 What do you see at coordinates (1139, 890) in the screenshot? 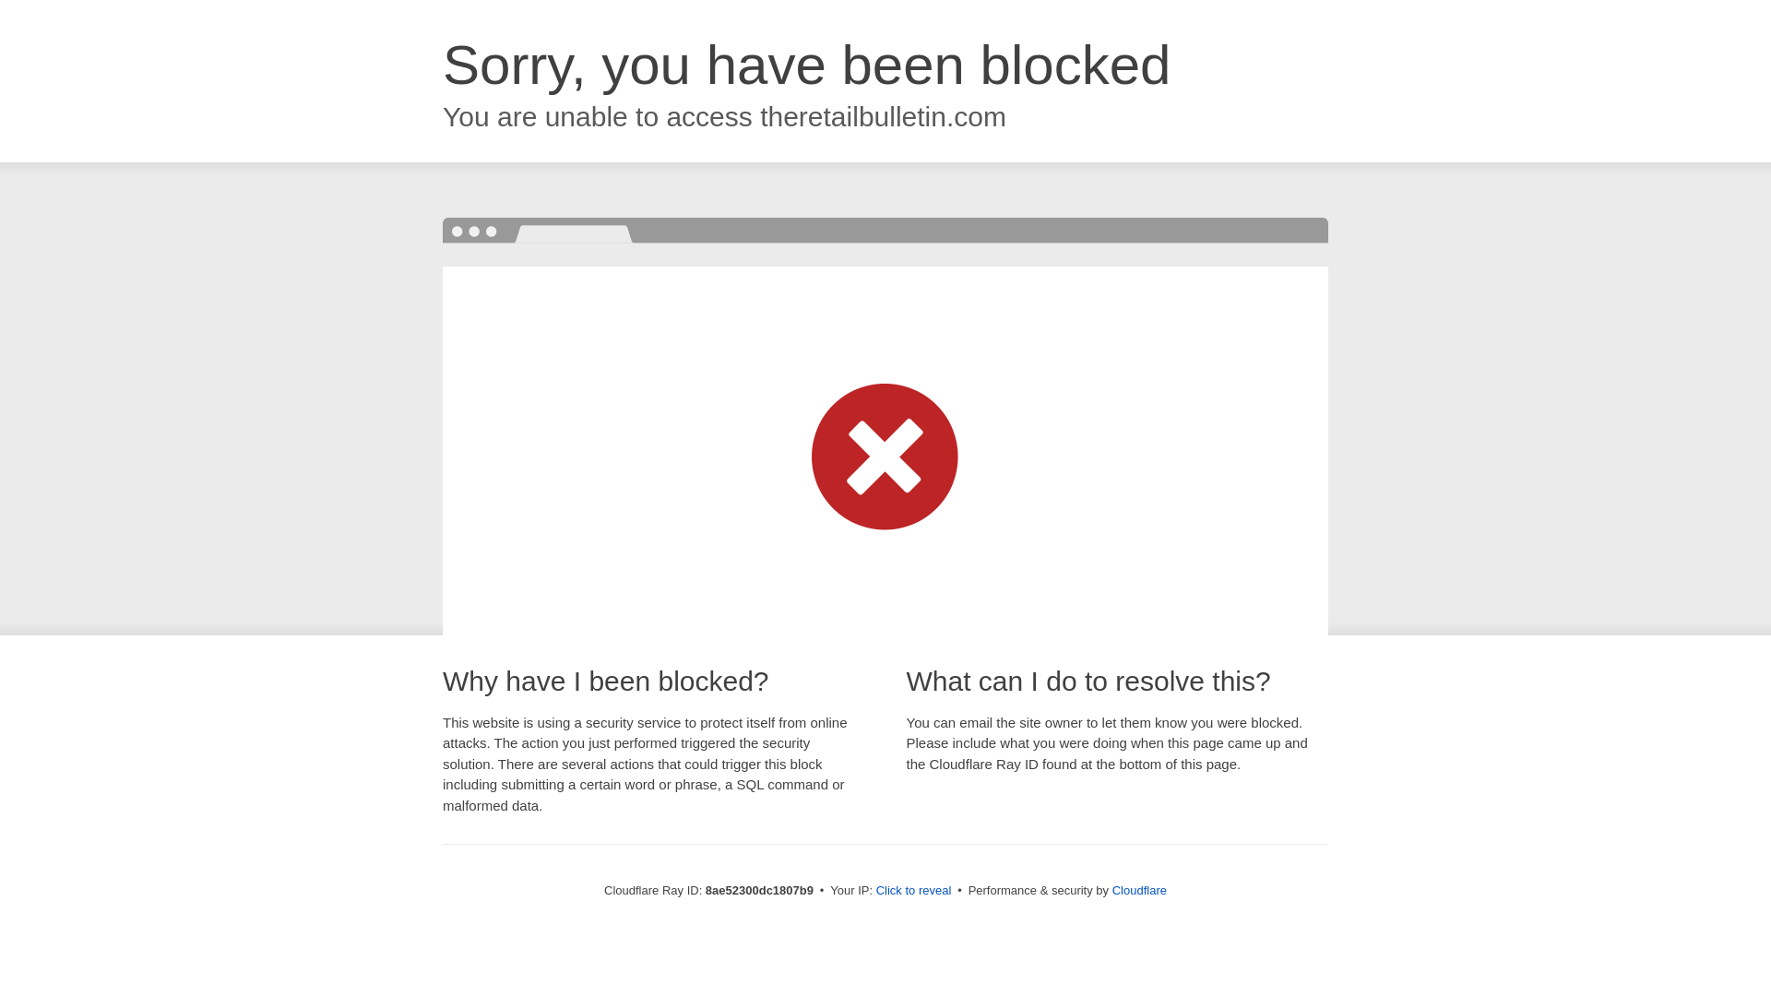
I see `Cloudflare` at bounding box center [1139, 890].